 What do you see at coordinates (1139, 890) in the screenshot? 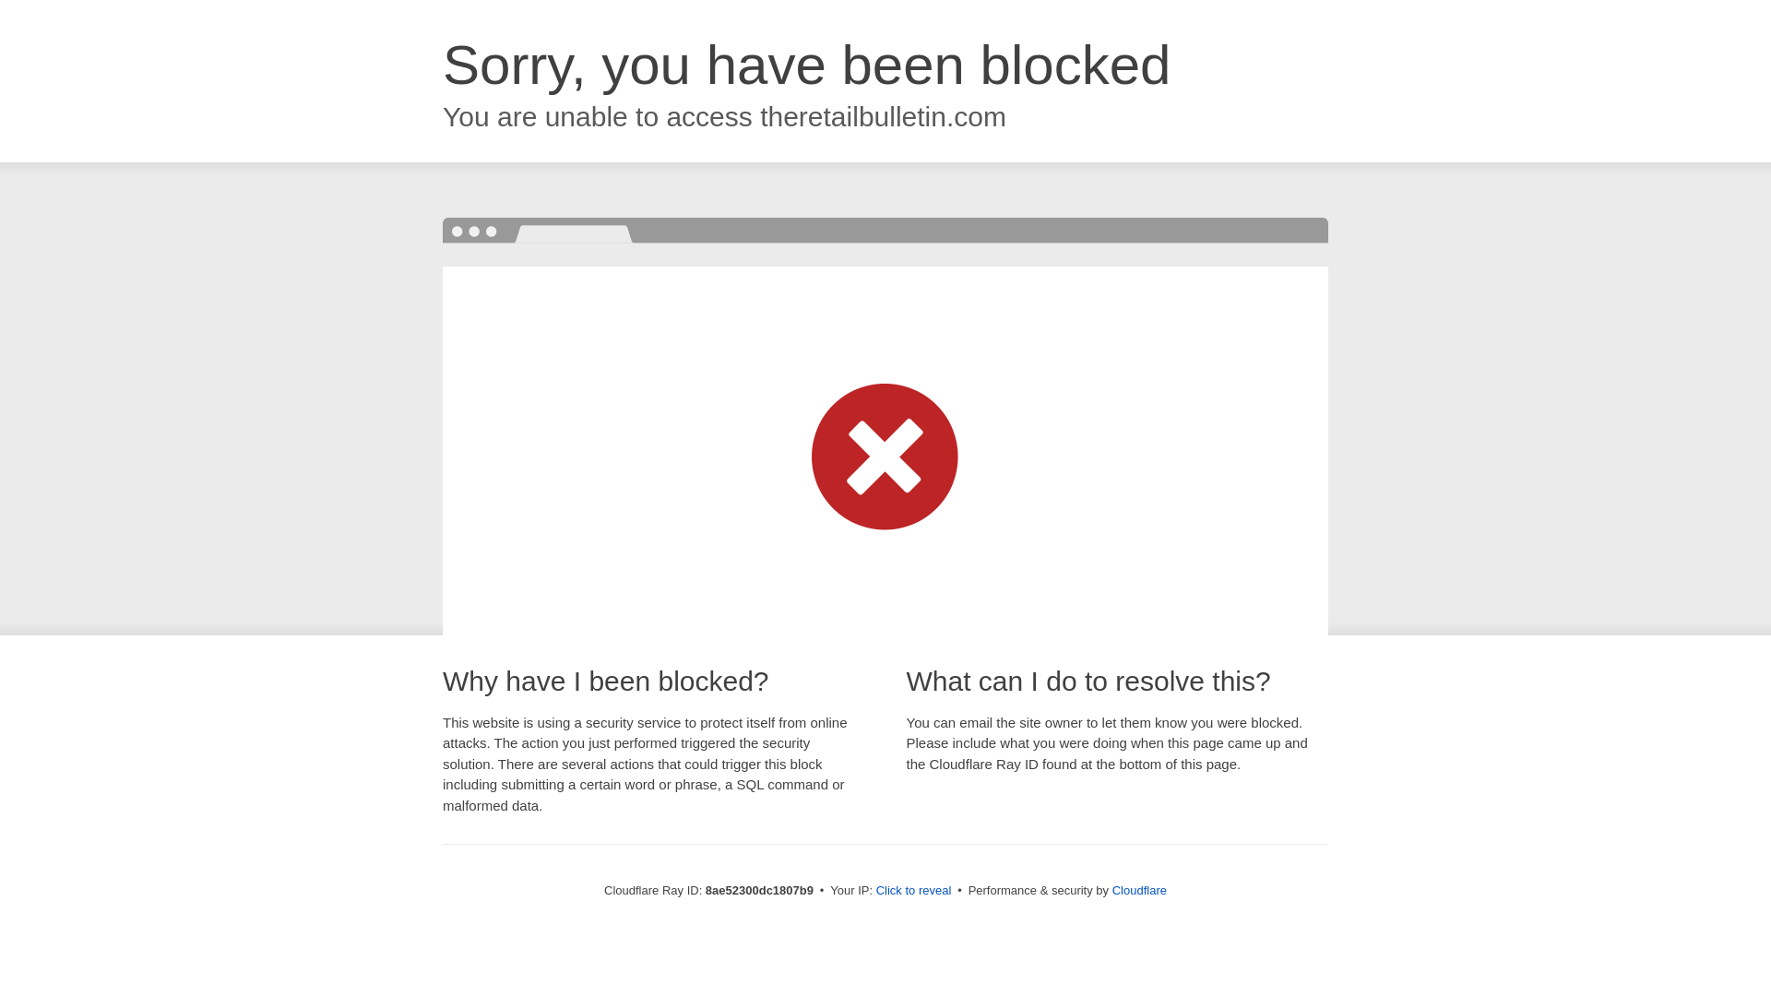
I see `Cloudflare` at bounding box center [1139, 890].